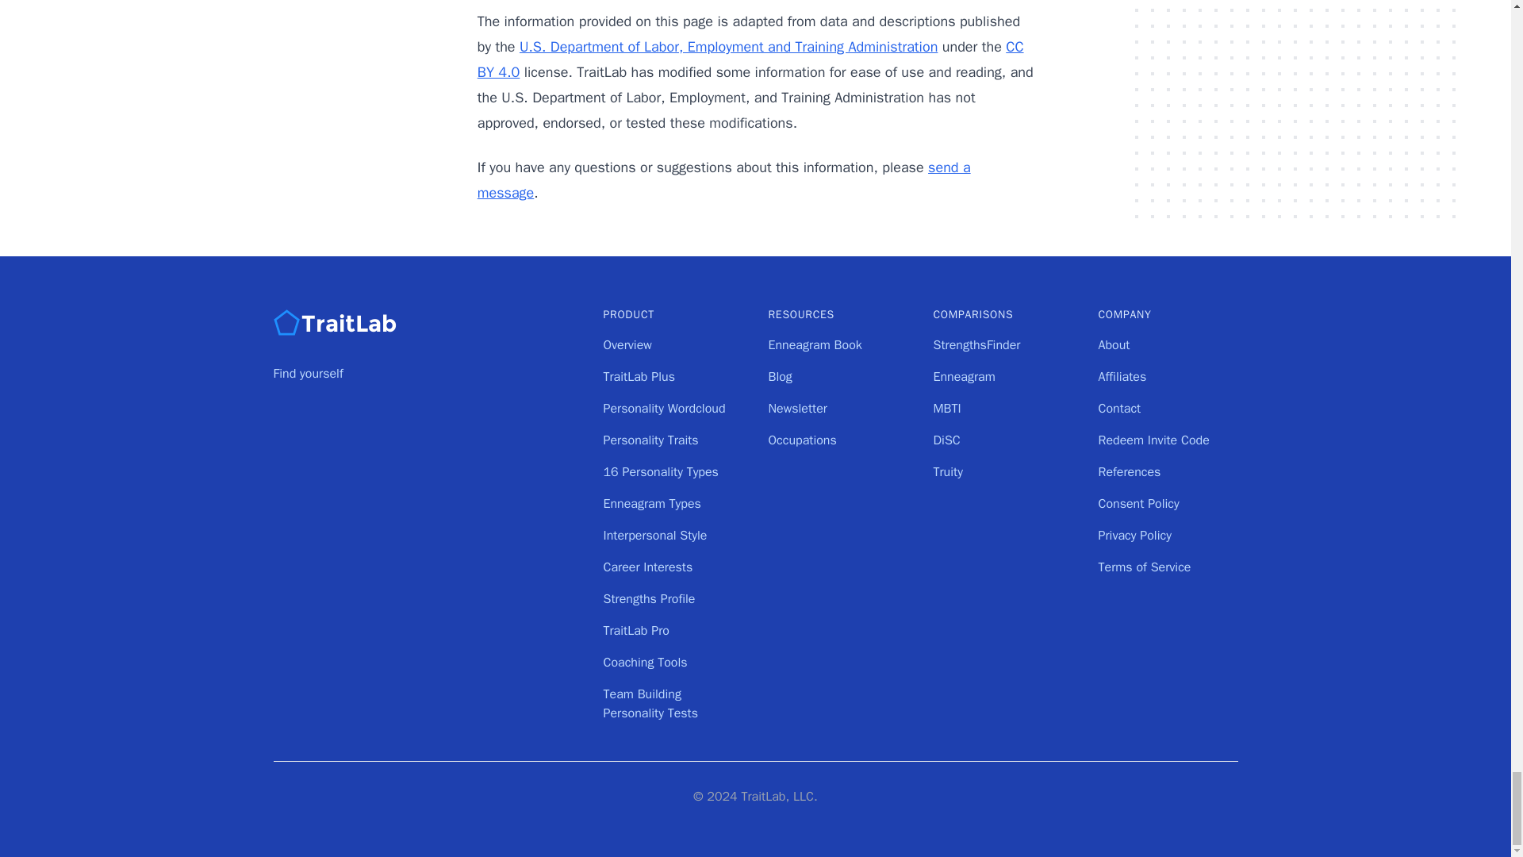 Image resolution: width=1523 pixels, height=857 pixels. Describe the element at coordinates (663, 408) in the screenshot. I see `Personality Wordcloud` at that location.